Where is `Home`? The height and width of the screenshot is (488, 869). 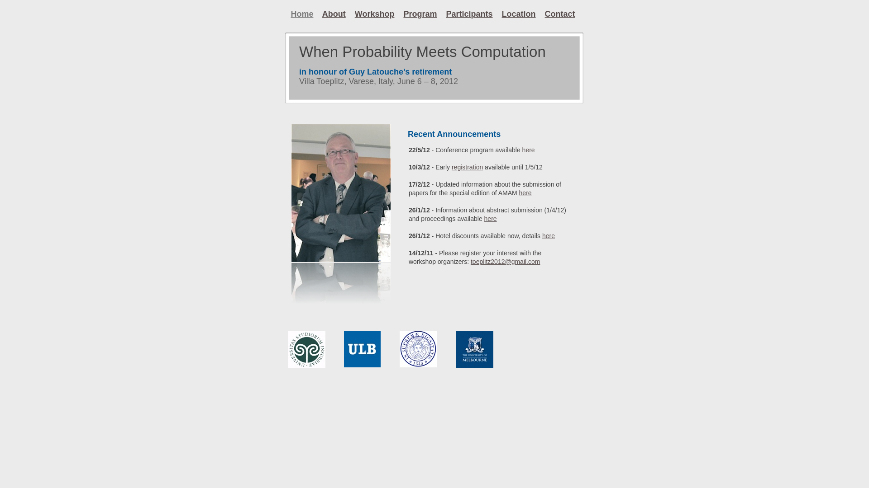 Home is located at coordinates (302, 14).